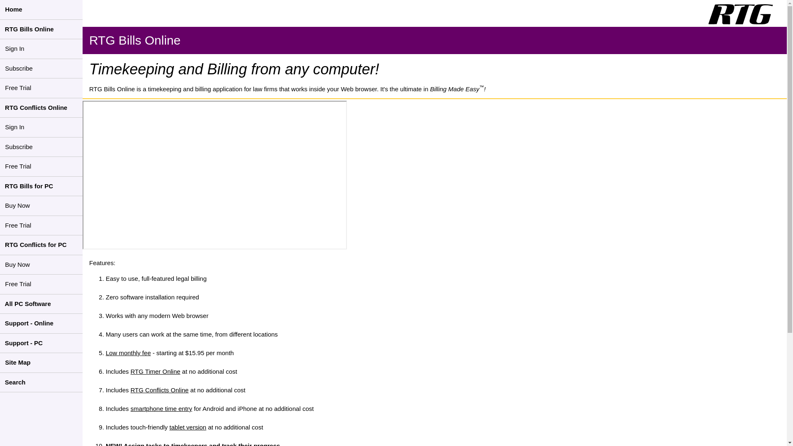  Describe the element at coordinates (29, 88) in the screenshot. I see `Free Trial` at that location.